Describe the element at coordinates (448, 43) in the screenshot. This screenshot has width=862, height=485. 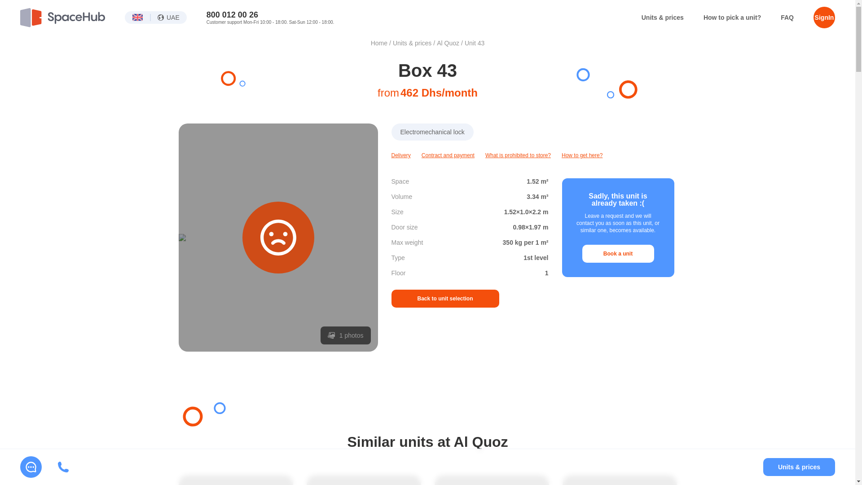
I see `Al Quoz` at that location.